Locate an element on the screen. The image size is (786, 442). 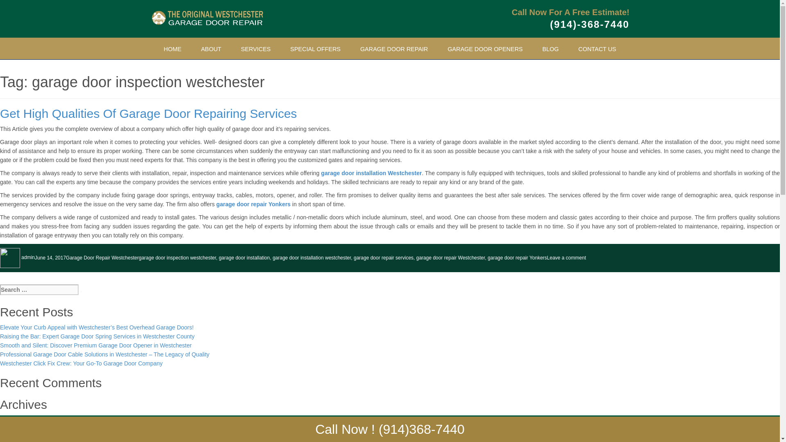
garage door repair Westchester is located at coordinates (450, 257).